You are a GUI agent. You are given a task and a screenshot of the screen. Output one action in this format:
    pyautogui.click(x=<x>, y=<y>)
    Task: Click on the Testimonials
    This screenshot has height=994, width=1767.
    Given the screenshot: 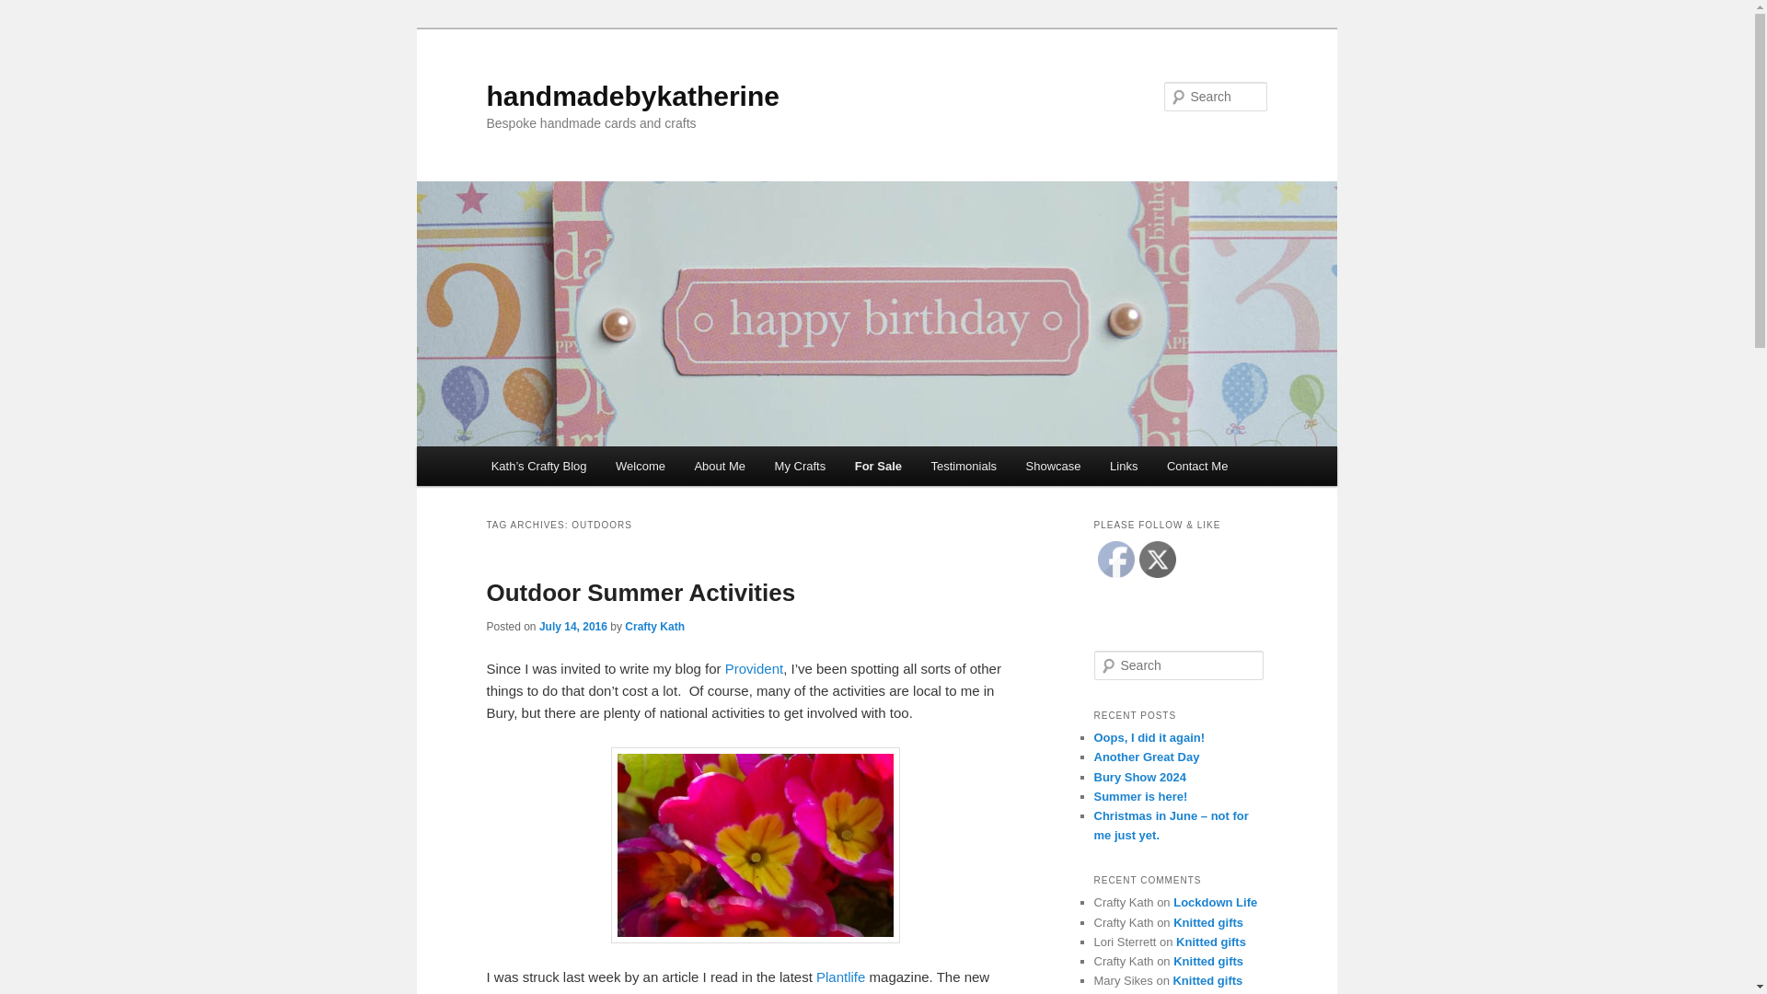 What is the action you would take?
    pyautogui.click(x=964, y=466)
    